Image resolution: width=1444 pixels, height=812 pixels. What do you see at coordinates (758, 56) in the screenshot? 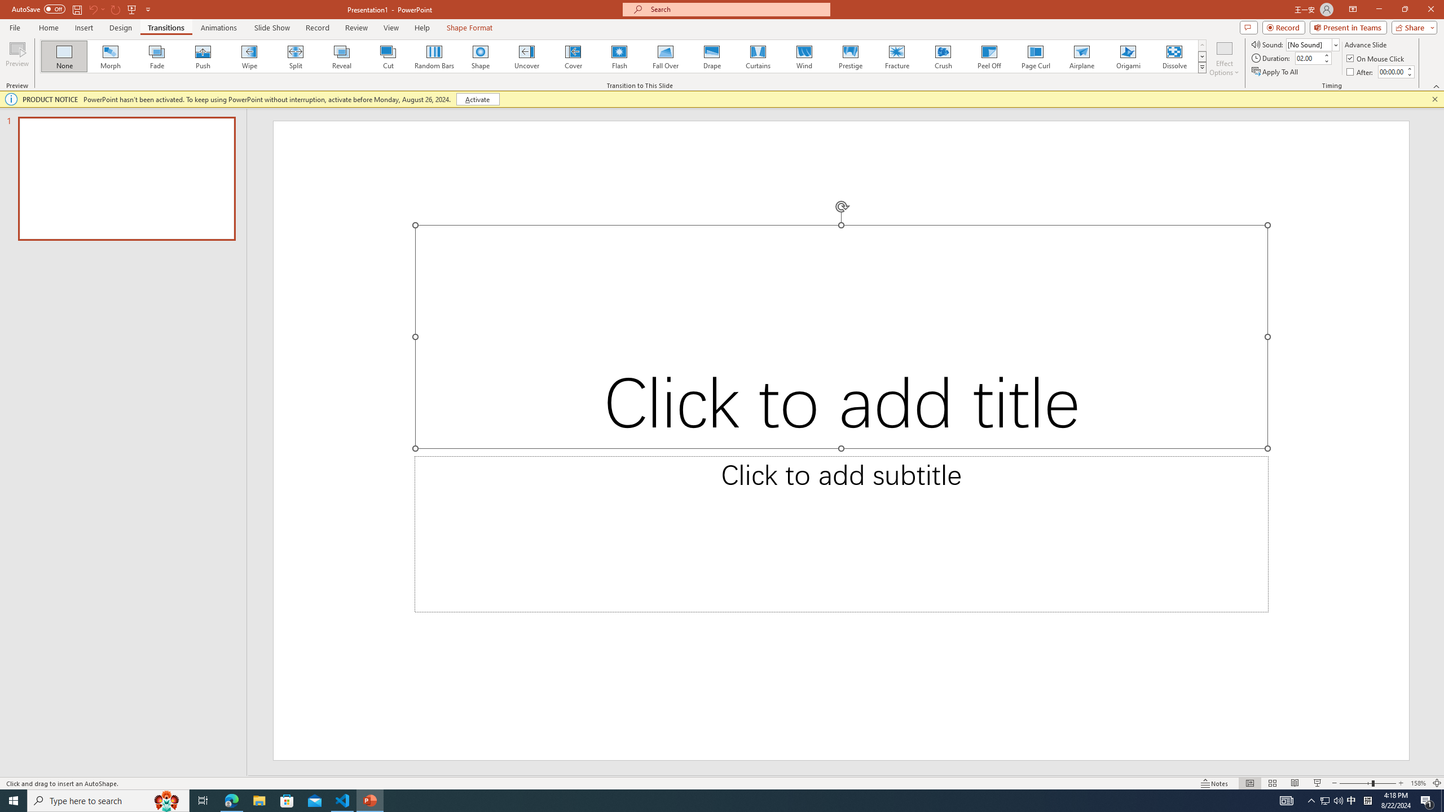
I see `Curtains` at bounding box center [758, 56].